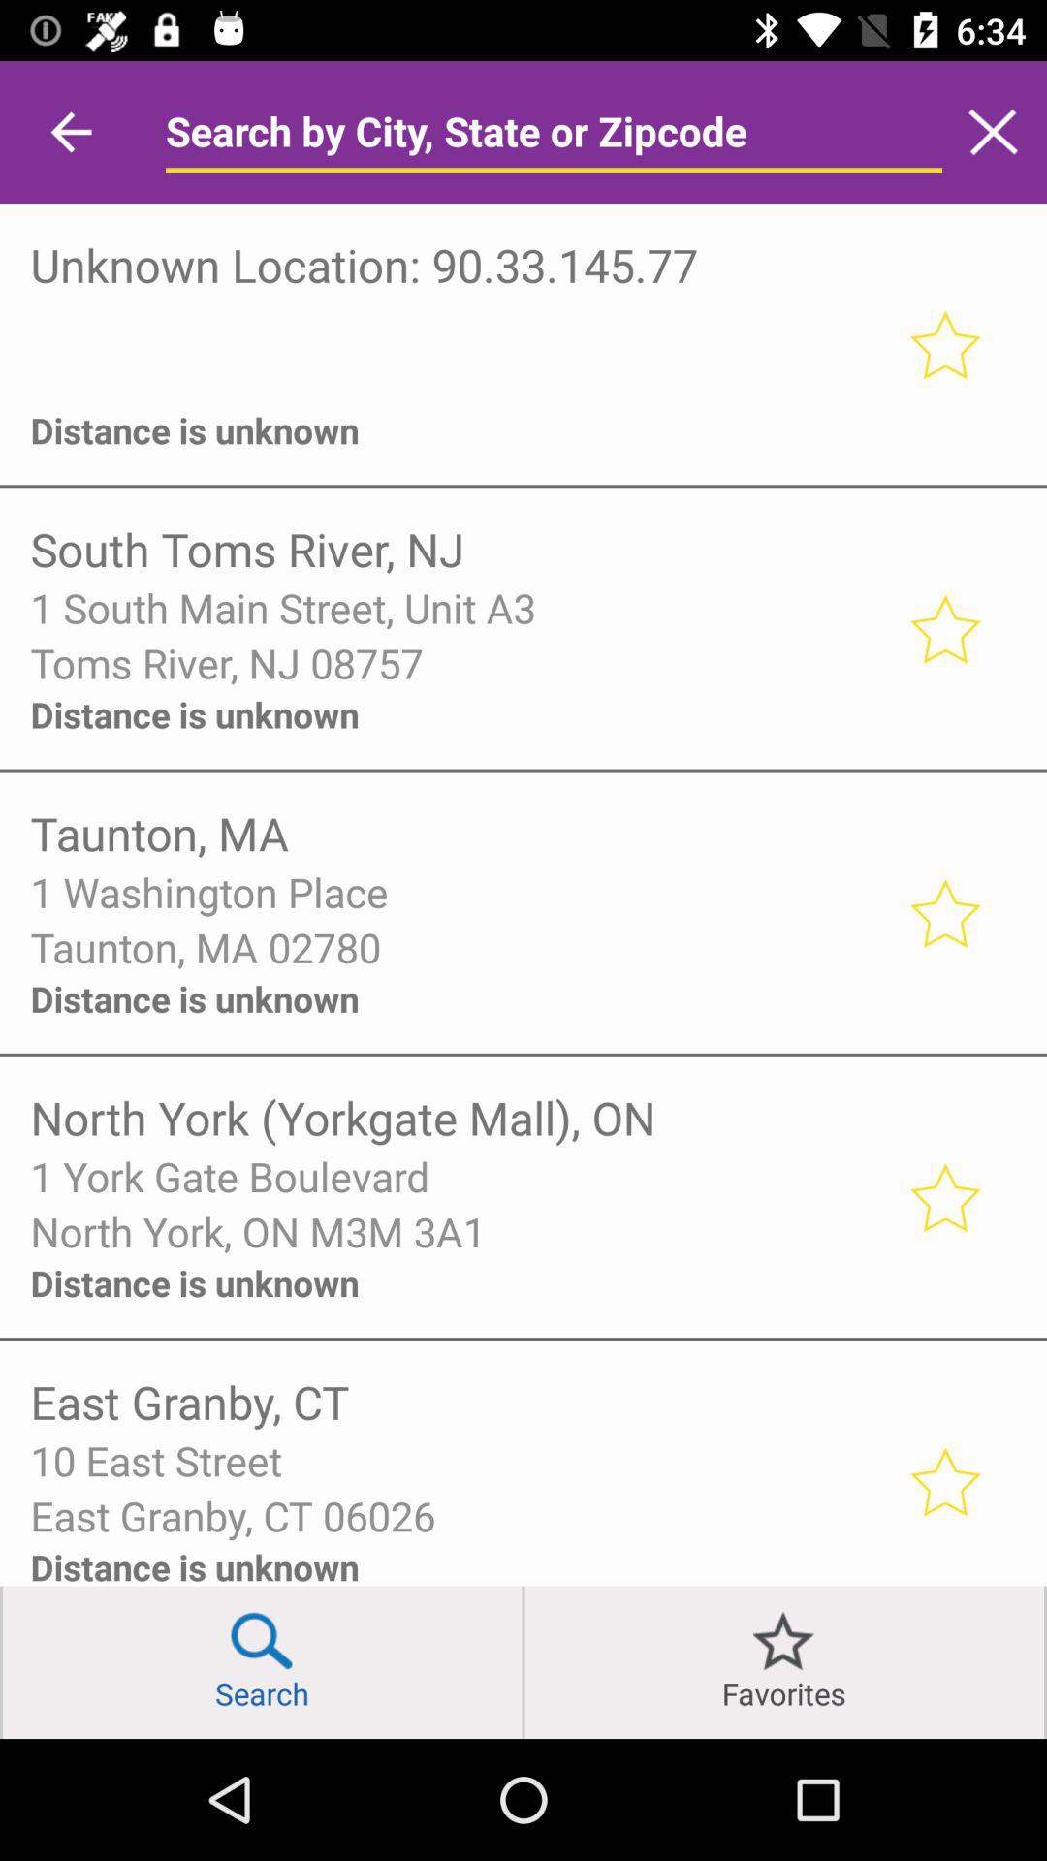 This screenshot has height=1861, width=1047. I want to click on launch item to the right of favorites item, so click(1045, 1661).